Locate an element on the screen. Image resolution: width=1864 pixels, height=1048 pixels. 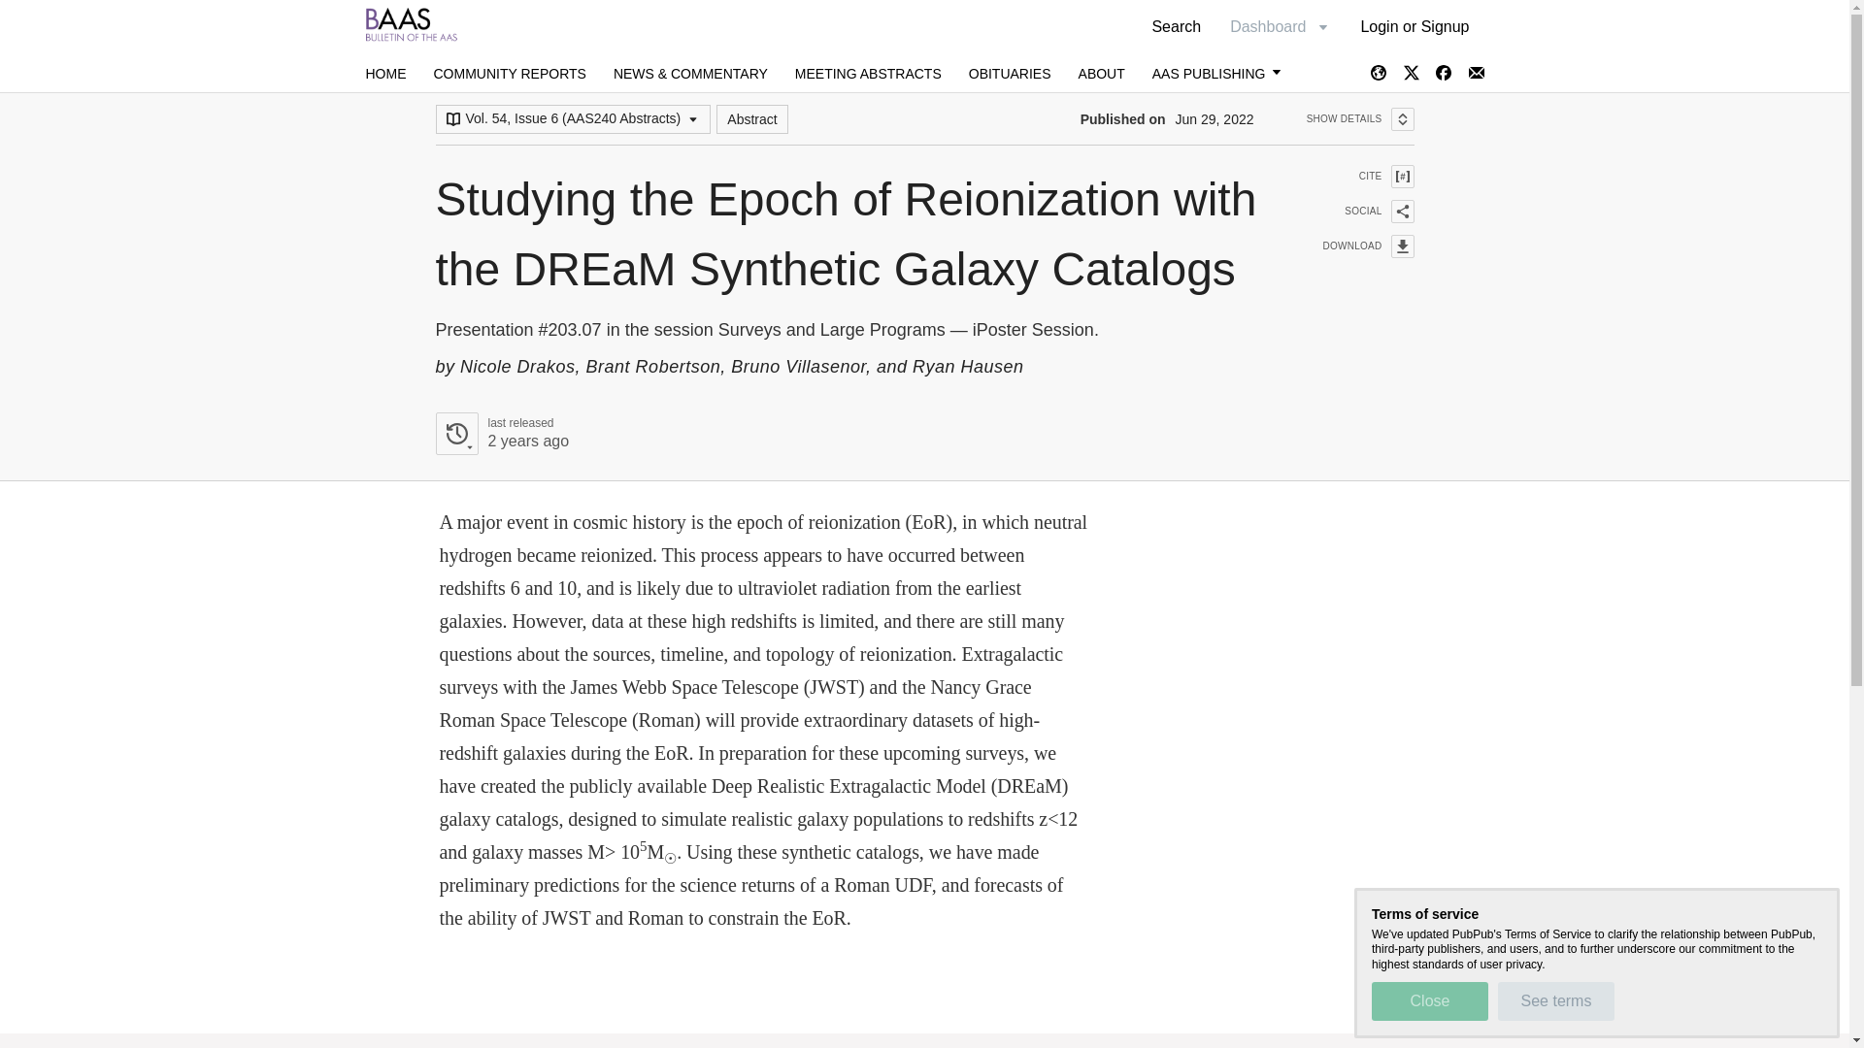
COMMUNITY REPORTS is located at coordinates (509, 74).